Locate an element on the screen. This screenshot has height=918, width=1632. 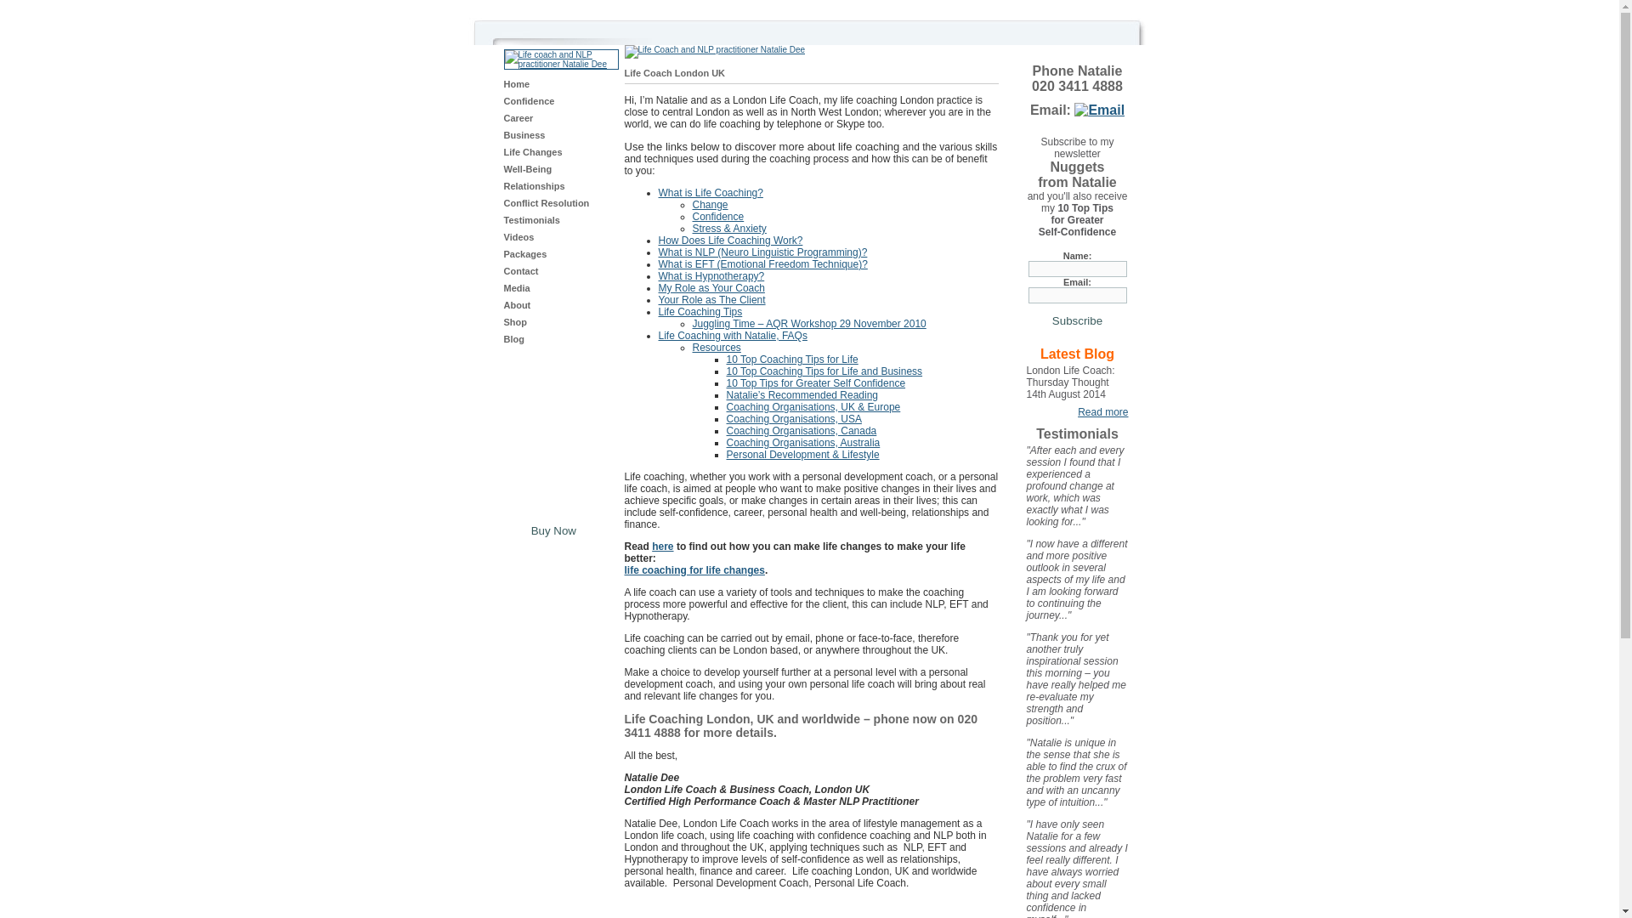
Your Role as The Client is located at coordinates (711, 299).